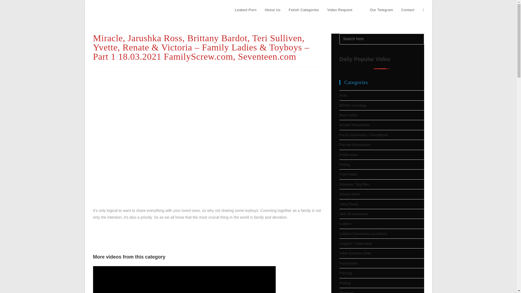 This screenshot has height=293, width=521. I want to click on PAINTEDROSE - AUNTIE CUCKS SON FOR MOMS USED PUSSY, so click(230, 279).